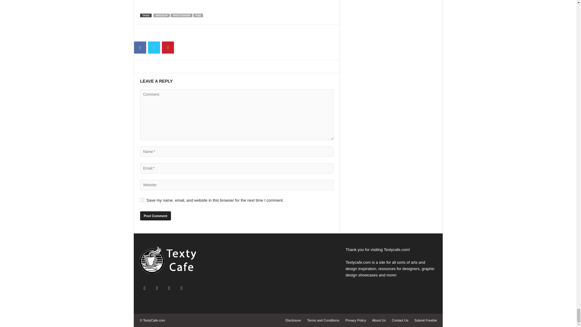  What do you see at coordinates (142, 200) in the screenshot?
I see `yes` at bounding box center [142, 200].